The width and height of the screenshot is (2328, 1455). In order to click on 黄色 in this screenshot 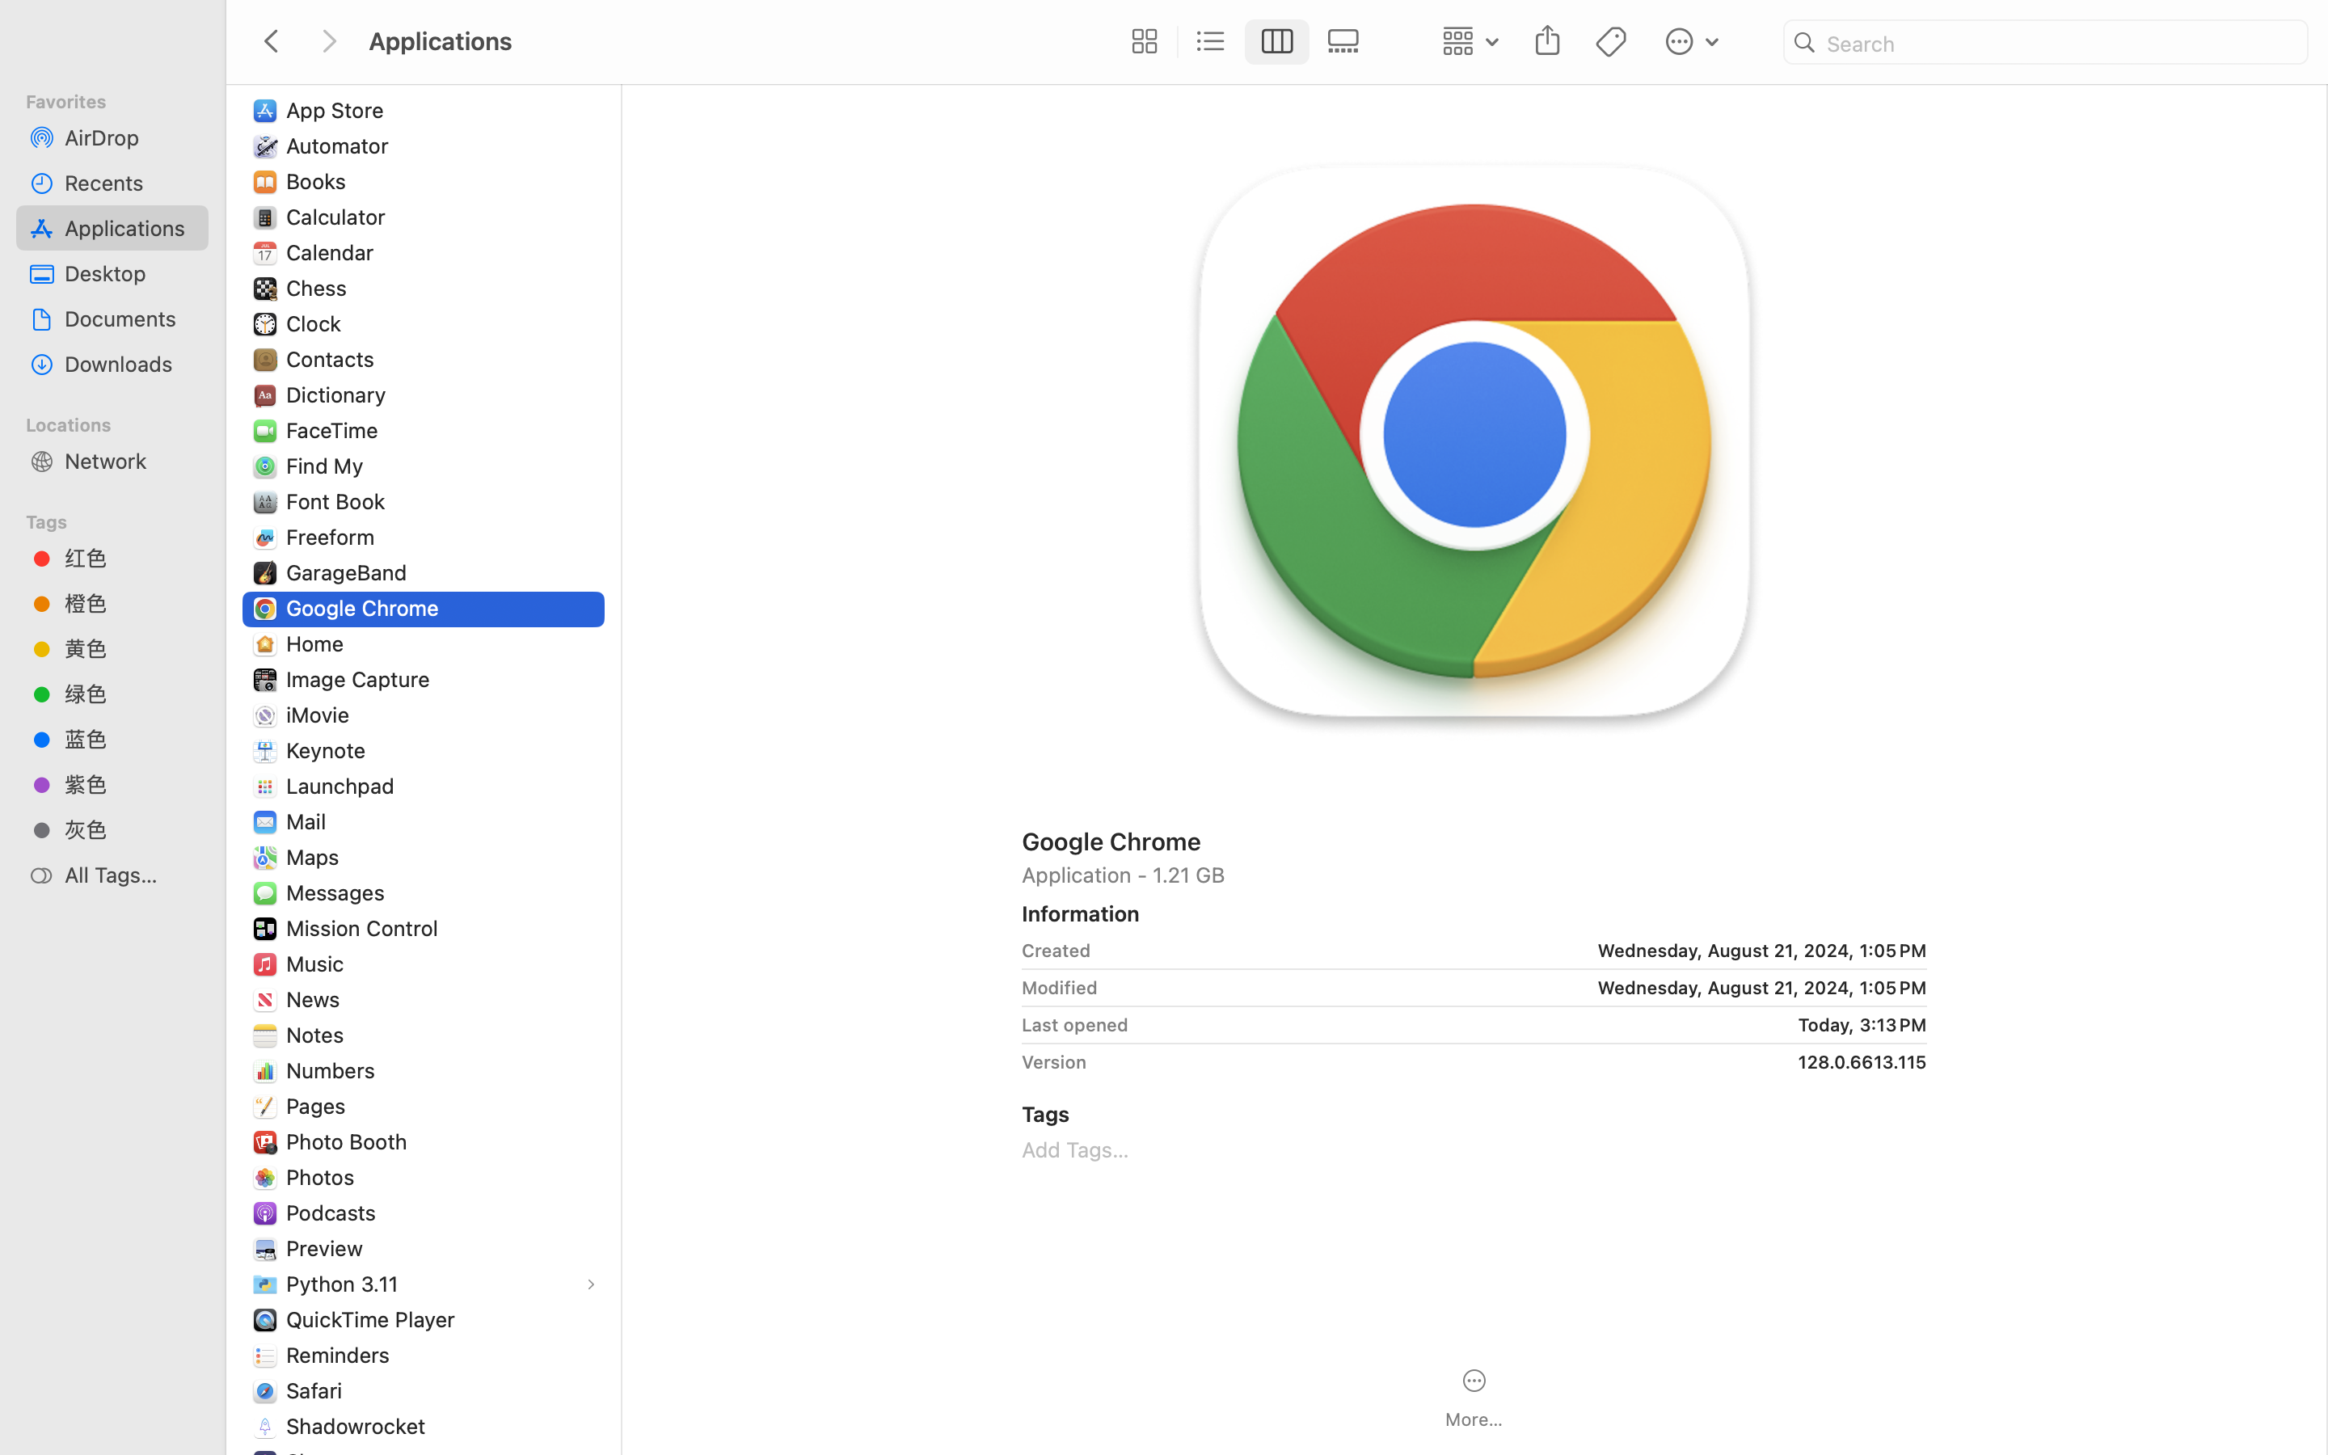, I will do `click(130, 648)`.